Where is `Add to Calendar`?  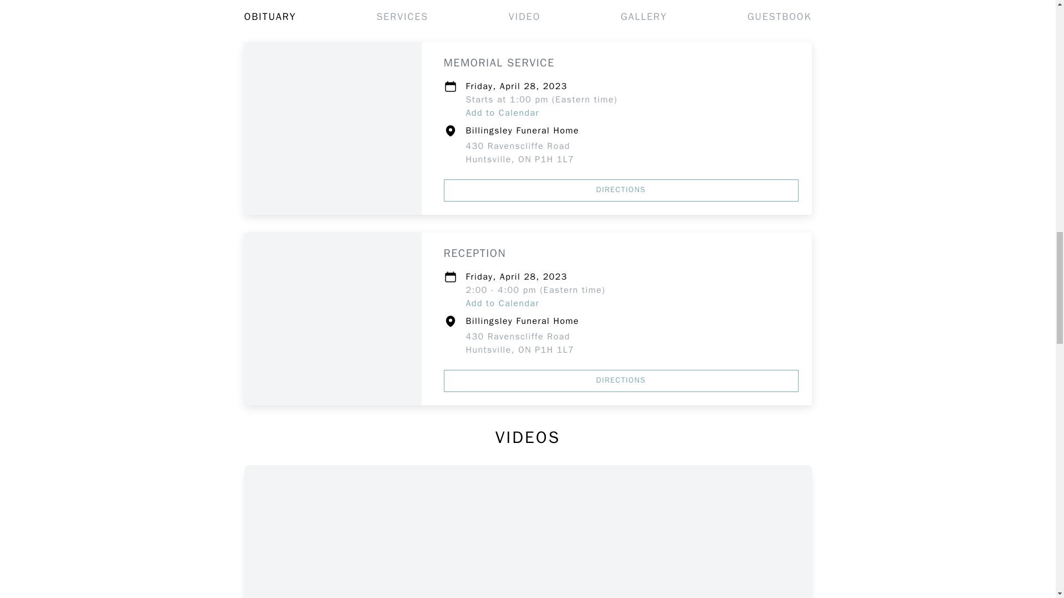 Add to Calendar is located at coordinates (502, 113).